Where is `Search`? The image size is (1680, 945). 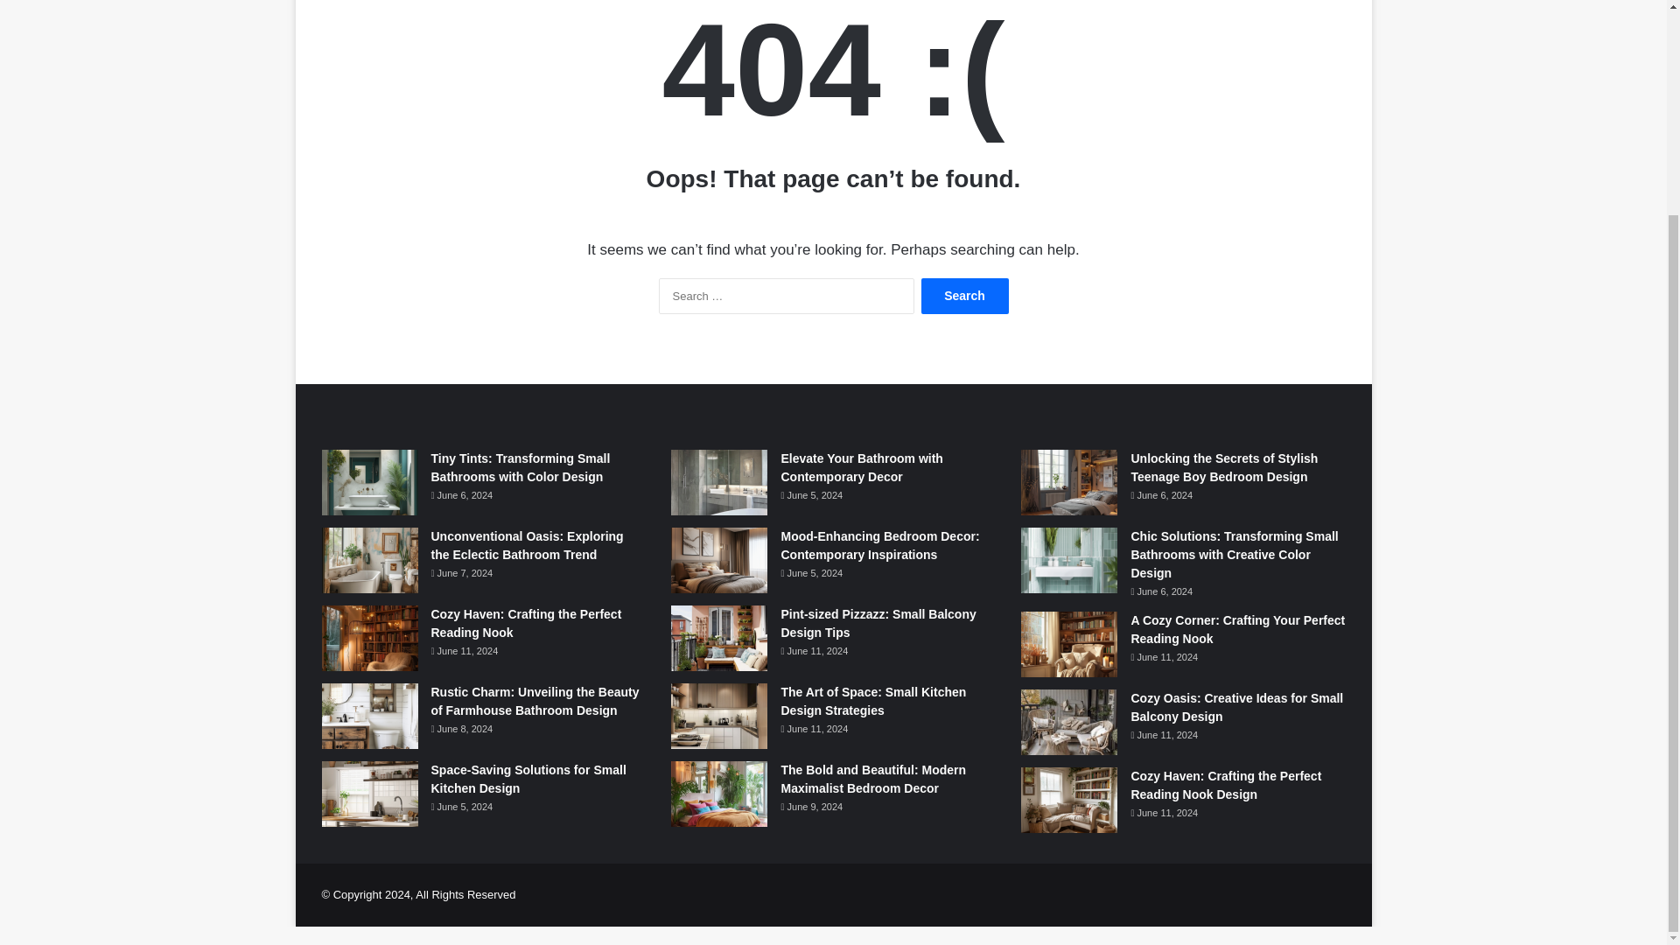
Search is located at coordinates (964, 296).